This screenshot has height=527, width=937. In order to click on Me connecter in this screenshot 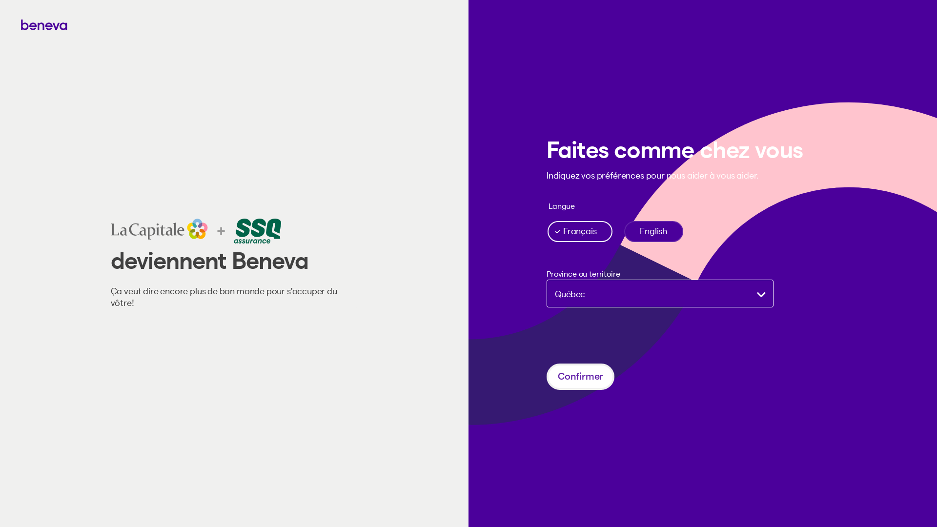, I will do `click(880, 26)`.